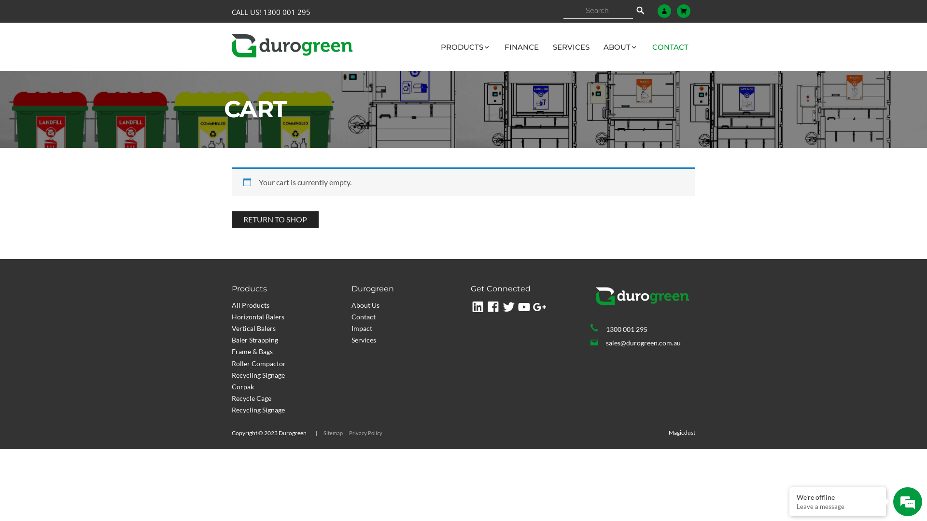 The width and height of the screenshot is (927, 521). What do you see at coordinates (258, 410) in the screenshot?
I see `Recycling Signage` at bounding box center [258, 410].